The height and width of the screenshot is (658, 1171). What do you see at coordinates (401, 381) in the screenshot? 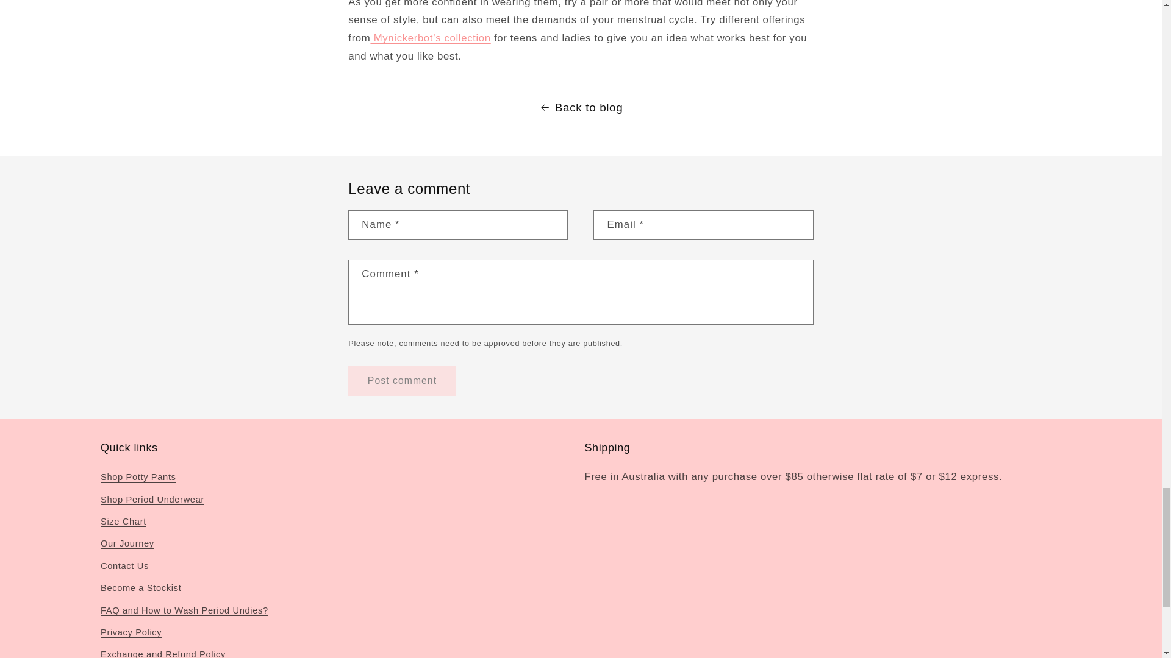
I see `Post comment` at bounding box center [401, 381].